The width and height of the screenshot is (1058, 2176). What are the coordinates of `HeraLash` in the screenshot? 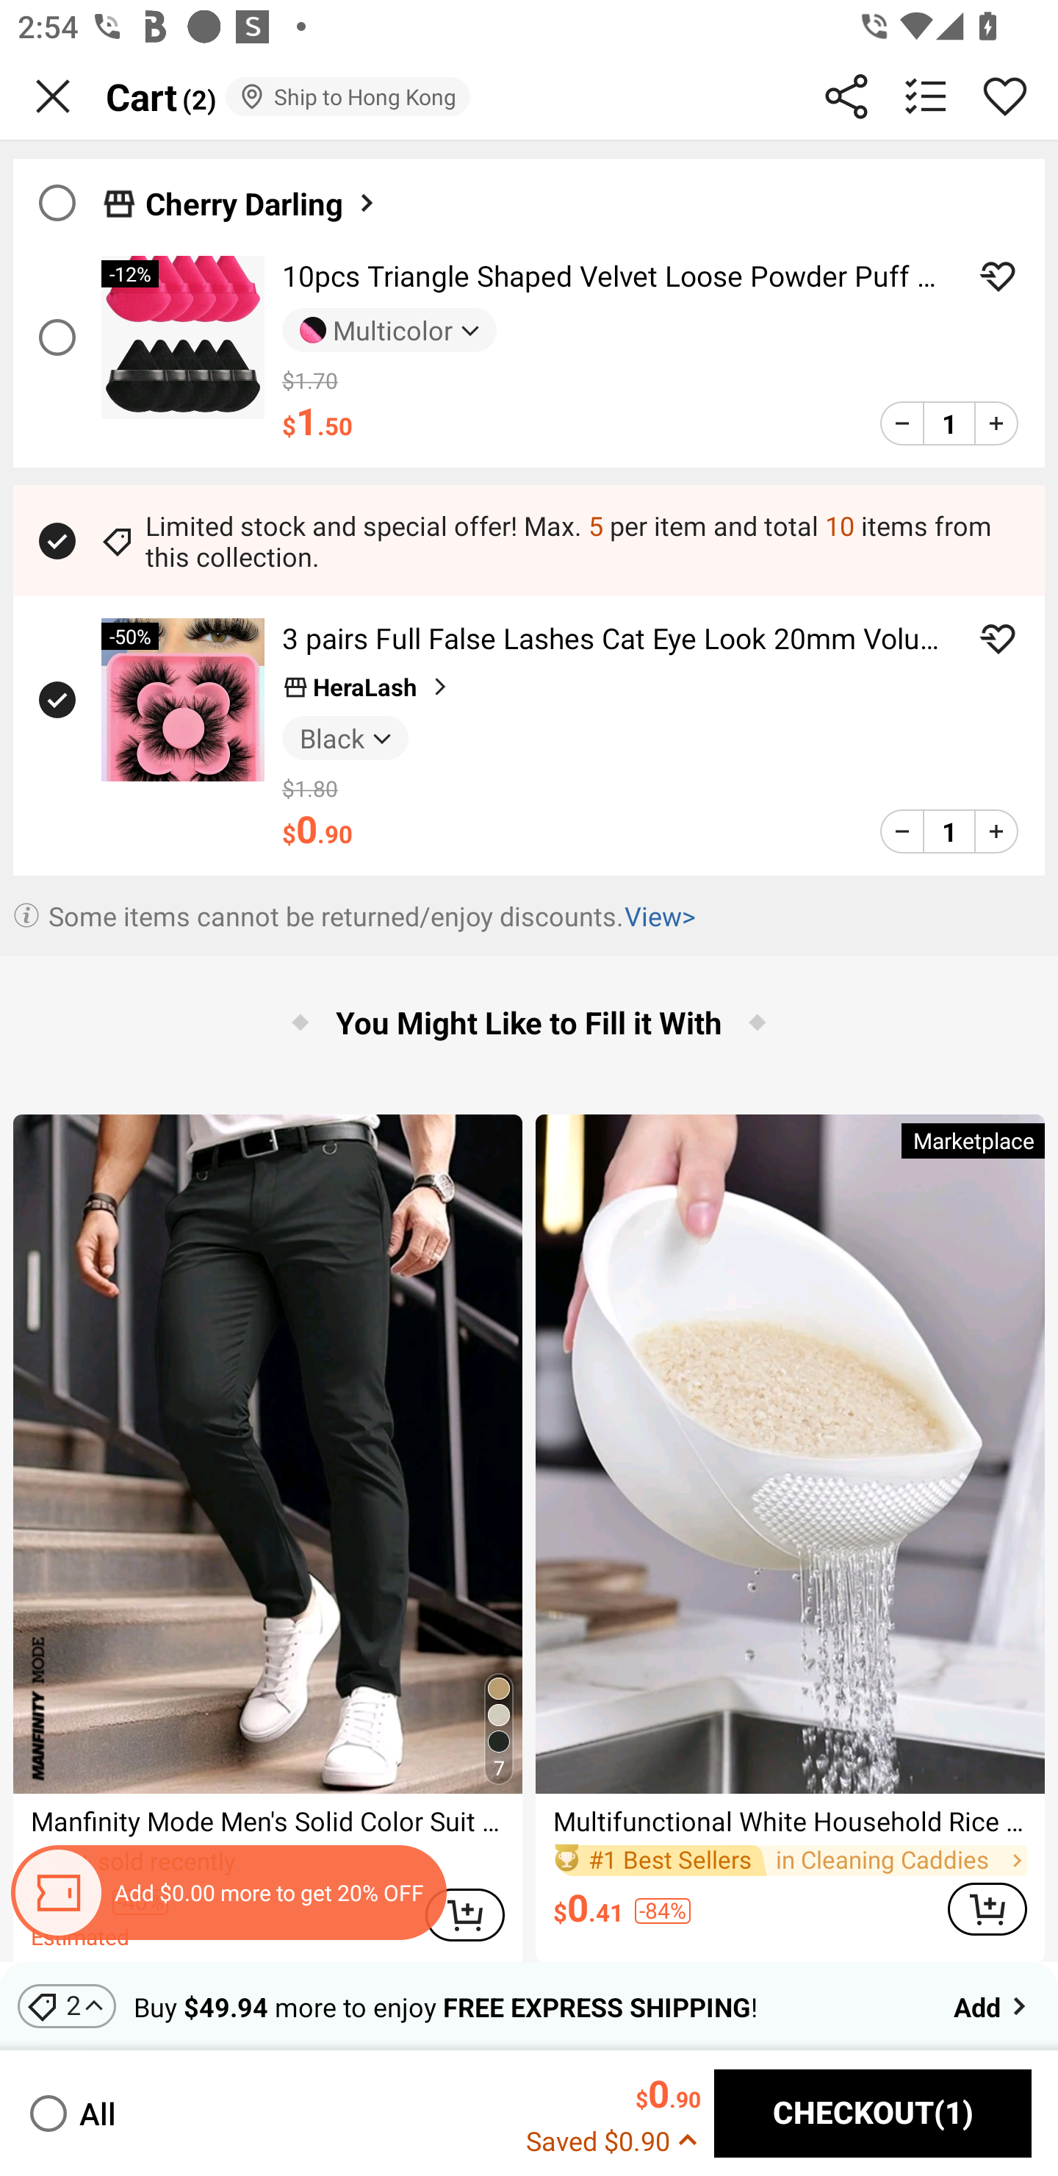 It's located at (367, 687).